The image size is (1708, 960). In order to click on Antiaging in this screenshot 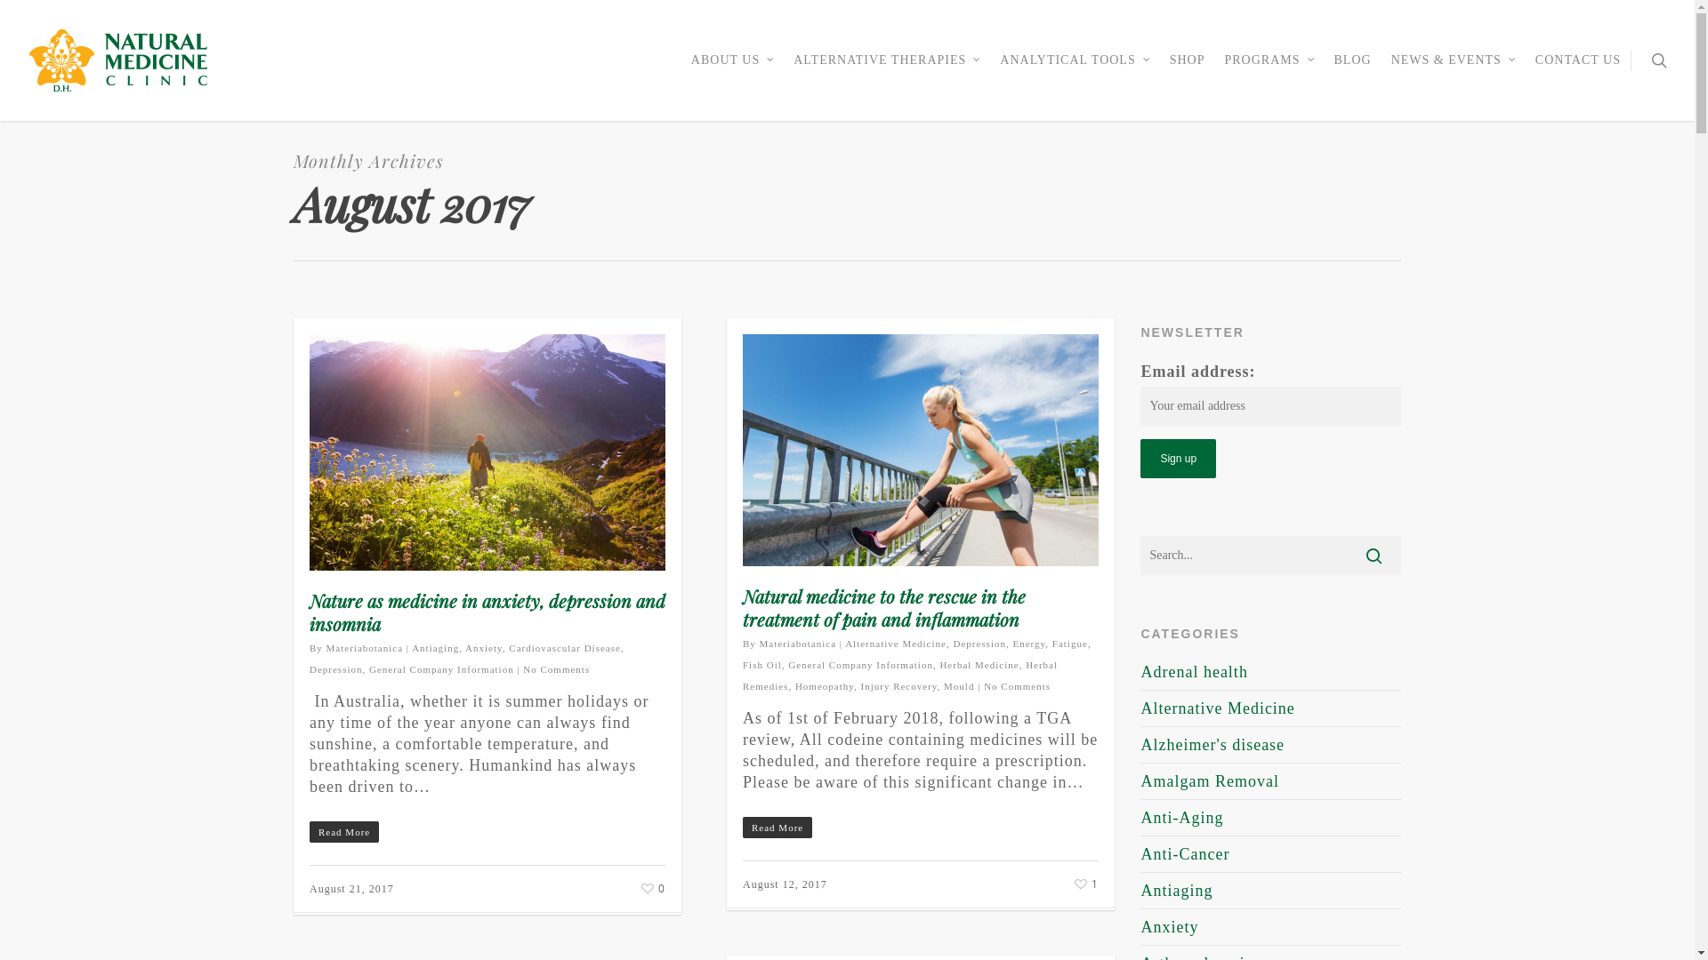, I will do `click(436, 648)`.